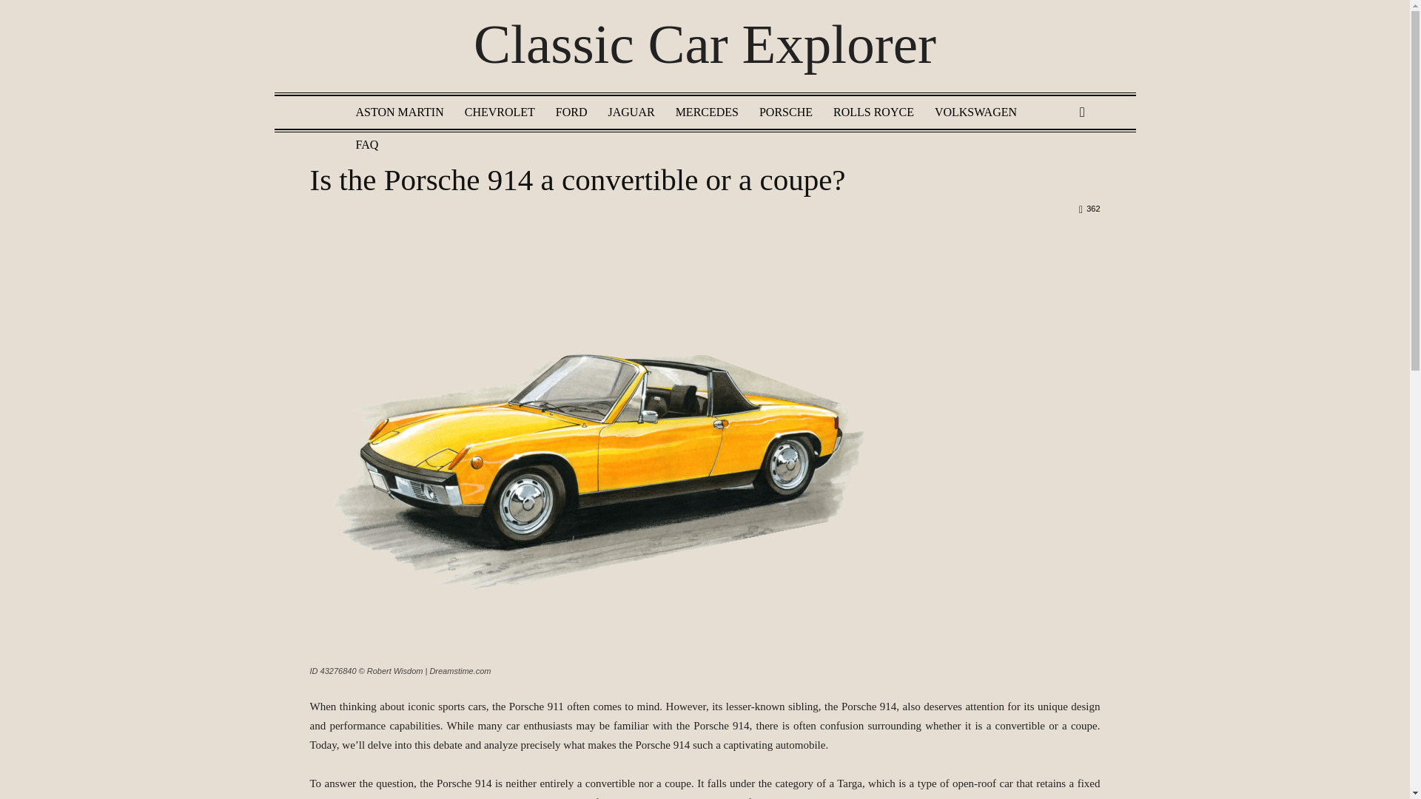 This screenshot has height=799, width=1421. What do you see at coordinates (975, 112) in the screenshot?
I see `VOLKSWAGEN` at bounding box center [975, 112].